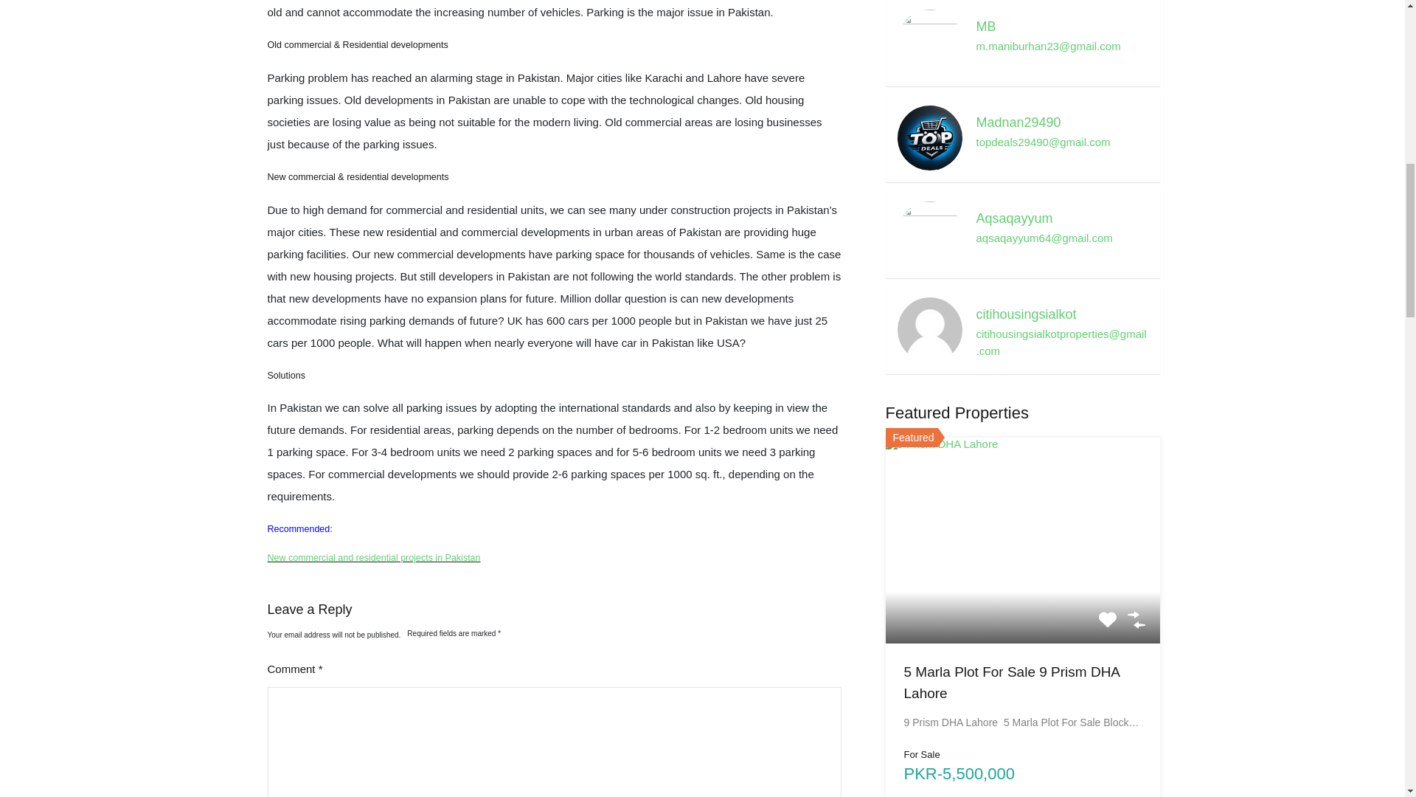  What do you see at coordinates (929, 328) in the screenshot?
I see `citihousingsialkot` at bounding box center [929, 328].